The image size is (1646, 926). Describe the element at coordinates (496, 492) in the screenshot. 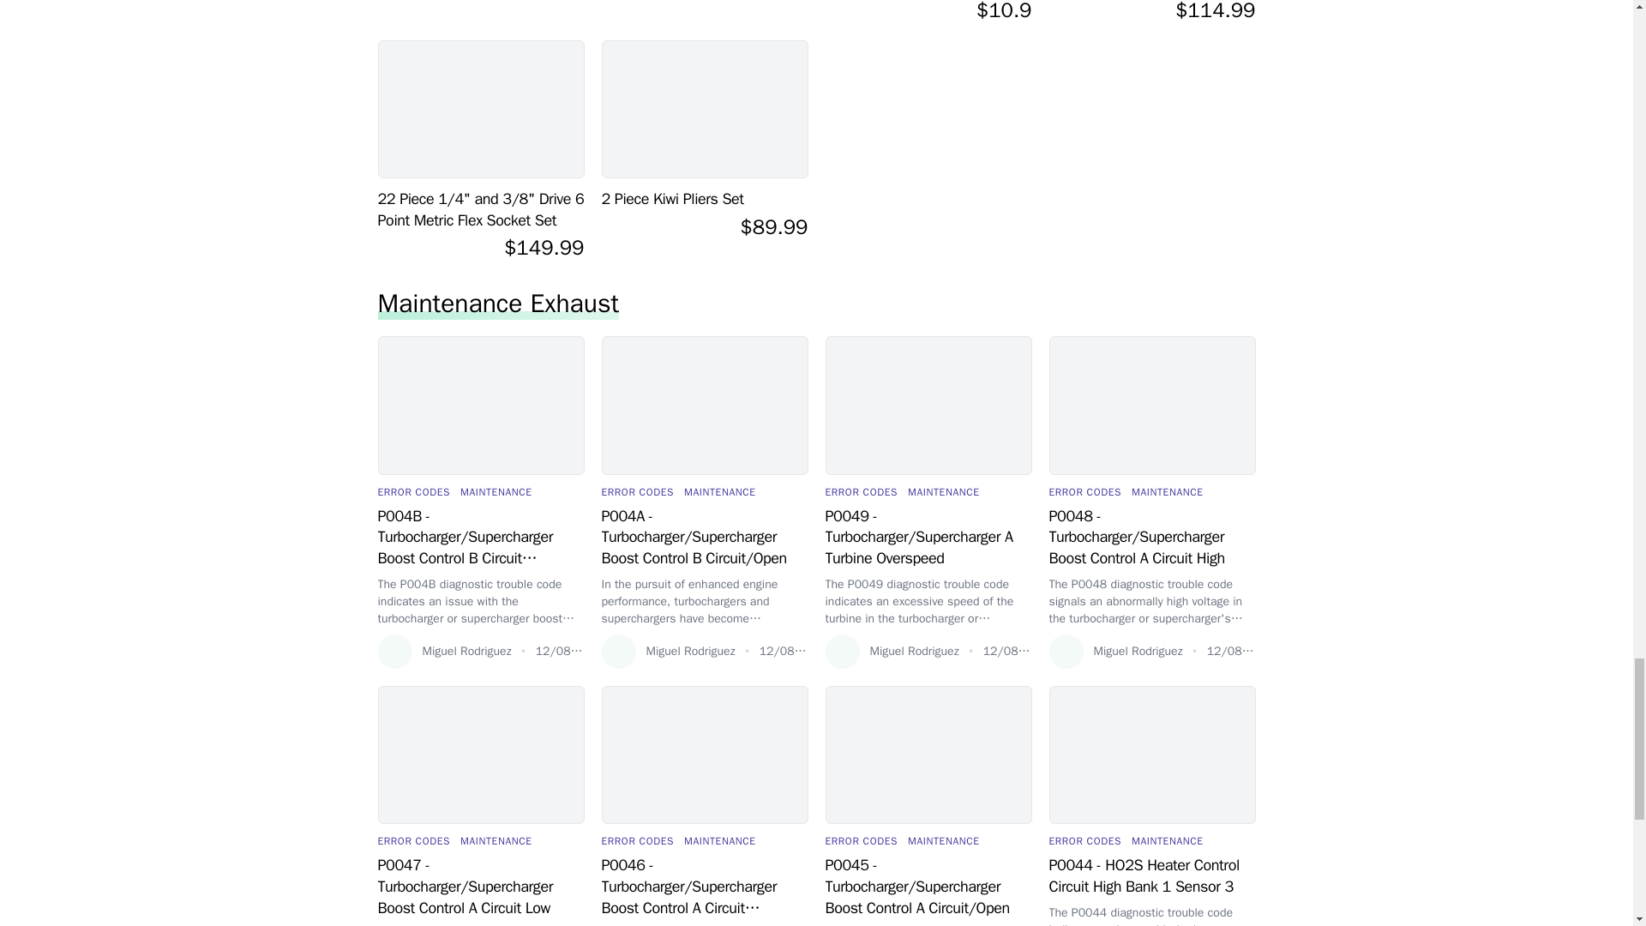

I see `MAINTENANCE` at that location.